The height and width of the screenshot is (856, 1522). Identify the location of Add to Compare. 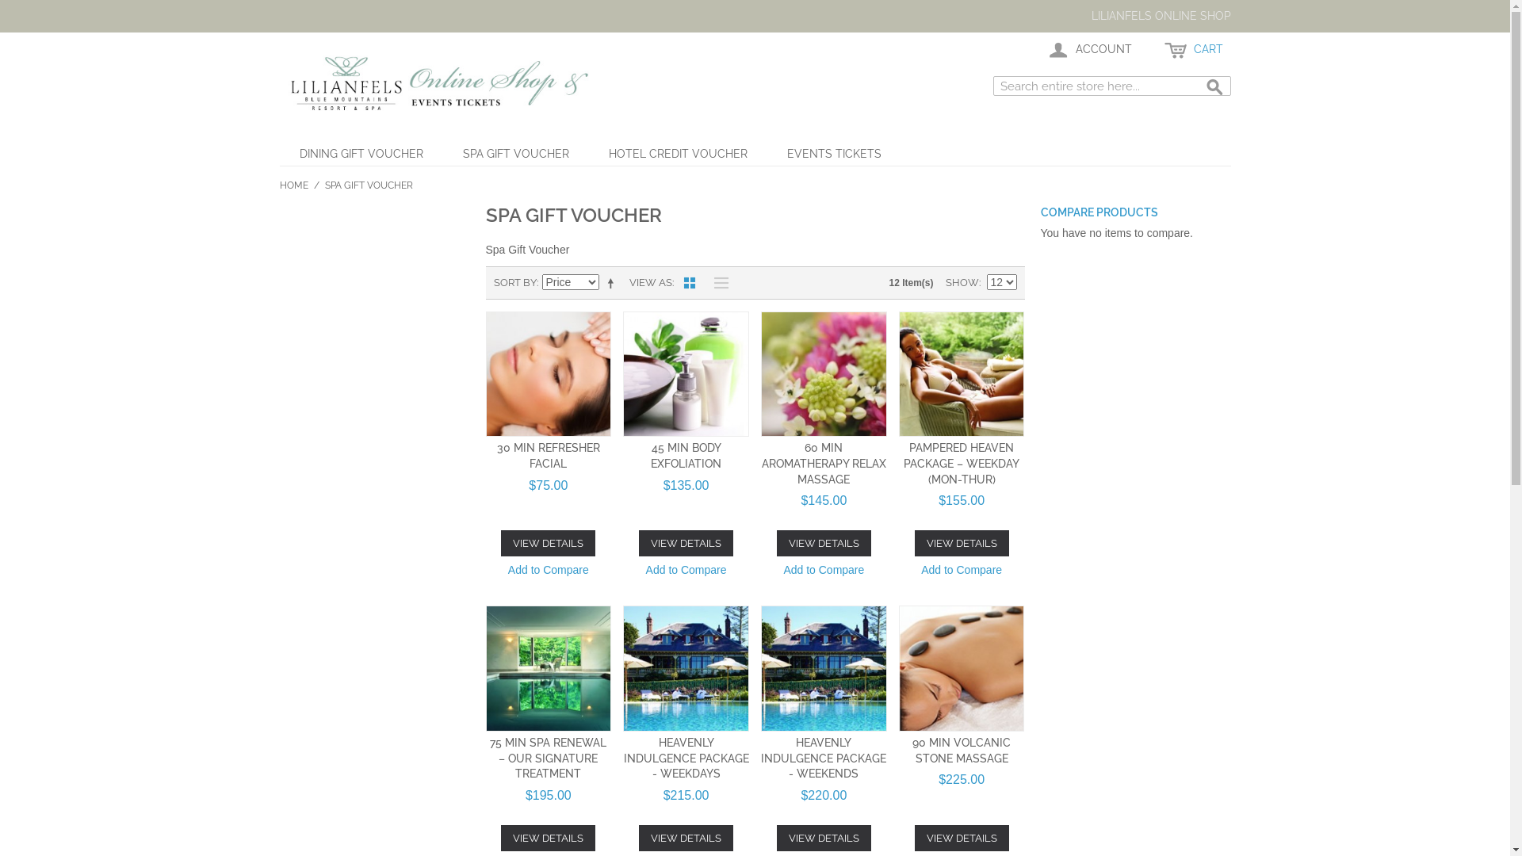
(824, 571).